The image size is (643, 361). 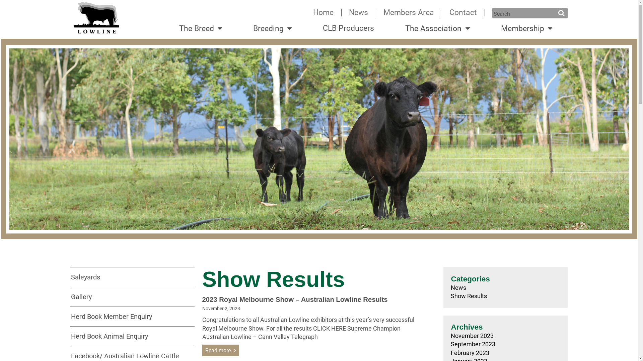 What do you see at coordinates (505, 287) in the screenshot?
I see `News` at bounding box center [505, 287].